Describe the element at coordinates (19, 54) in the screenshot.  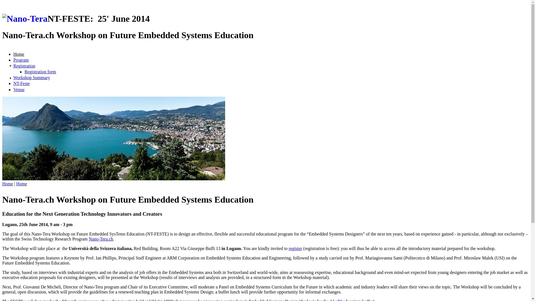
I see `Home` at that location.